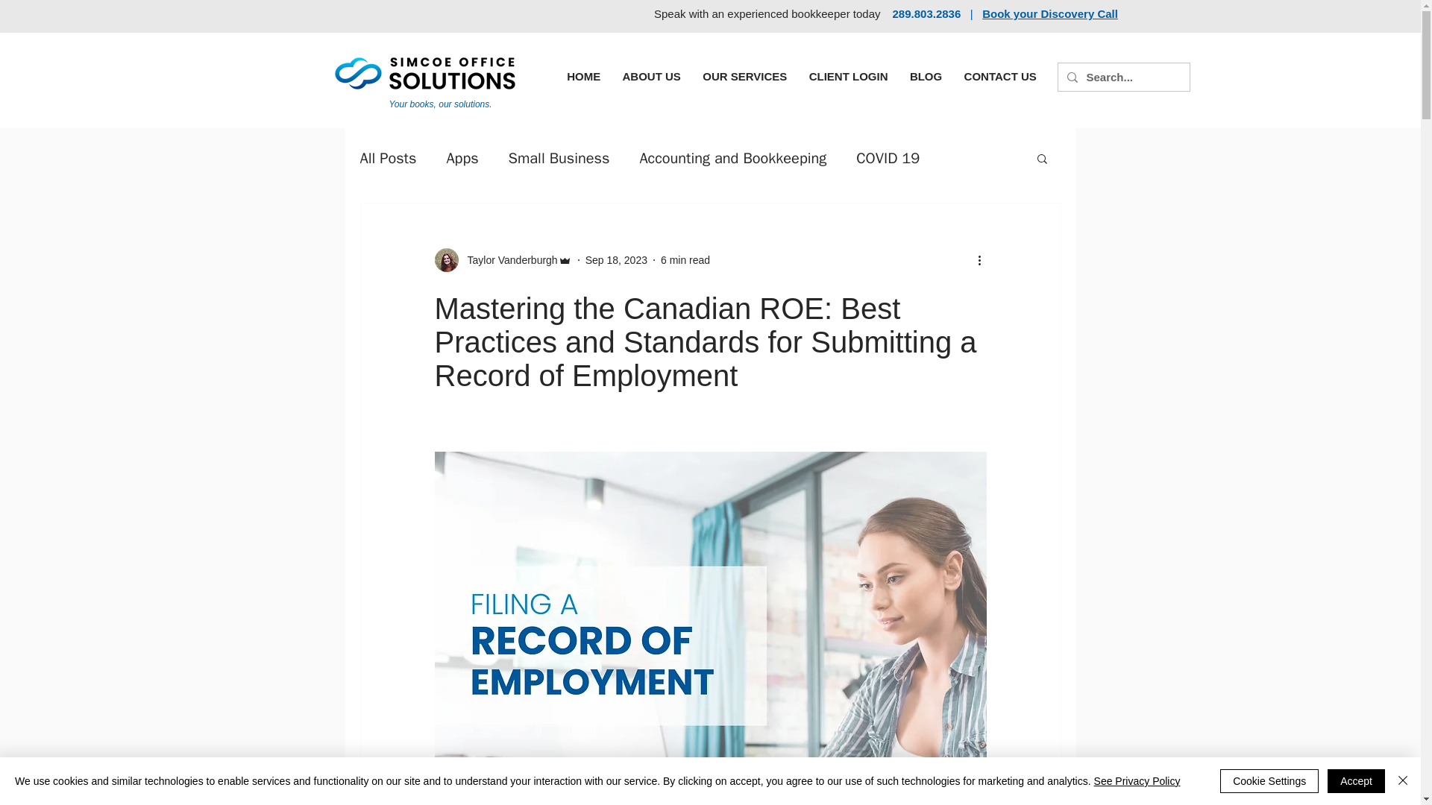 This screenshot has height=805, width=1432. What do you see at coordinates (848, 76) in the screenshot?
I see `CLIENT LOGIN` at bounding box center [848, 76].